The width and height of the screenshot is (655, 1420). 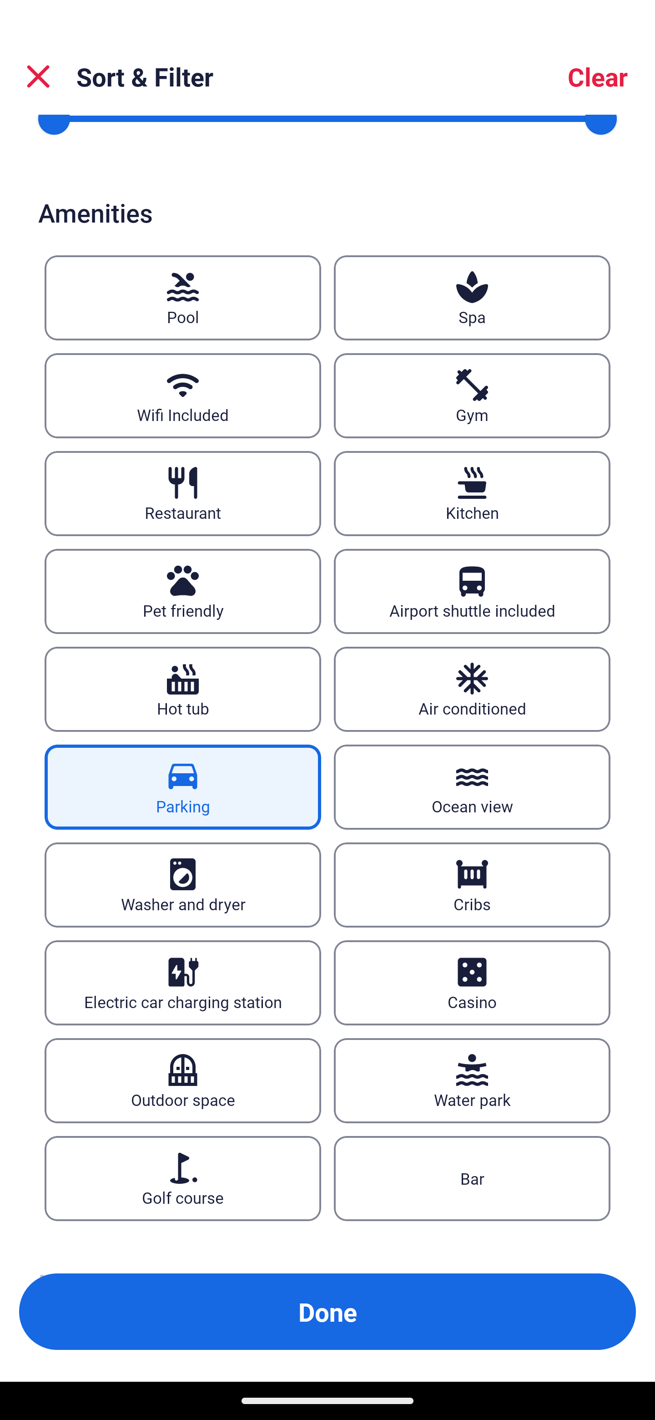 What do you see at coordinates (182, 298) in the screenshot?
I see `Pool` at bounding box center [182, 298].